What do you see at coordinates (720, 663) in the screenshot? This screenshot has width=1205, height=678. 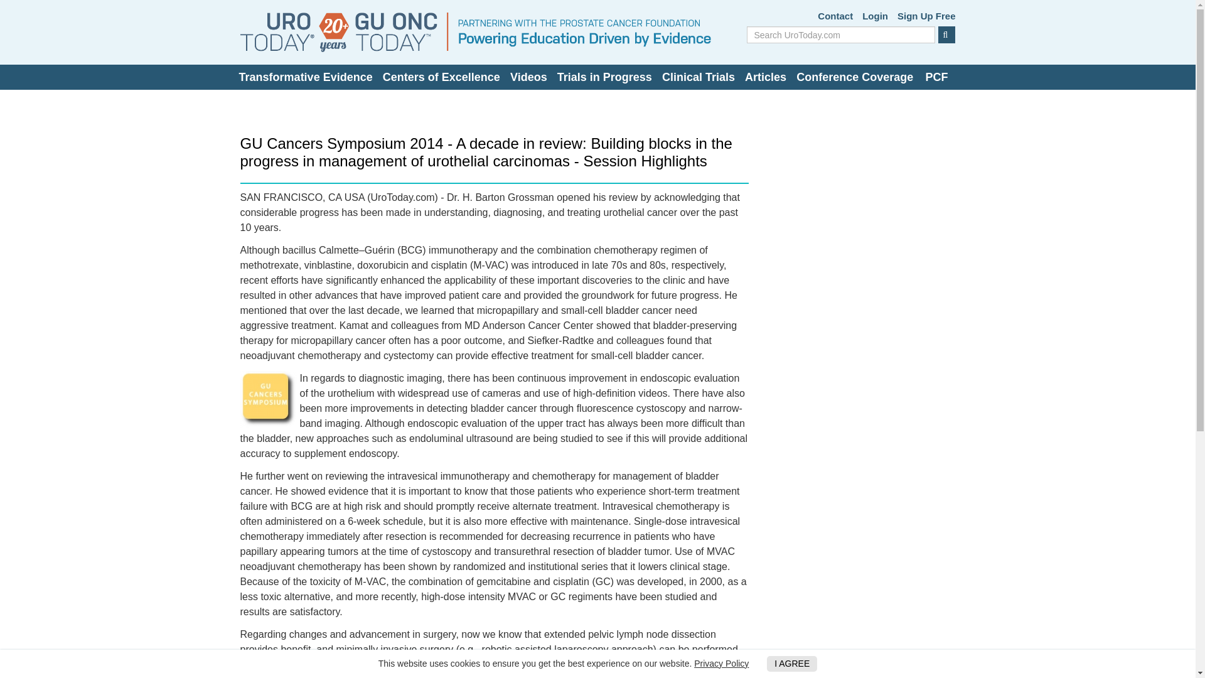 I see `Privacy Policy` at bounding box center [720, 663].